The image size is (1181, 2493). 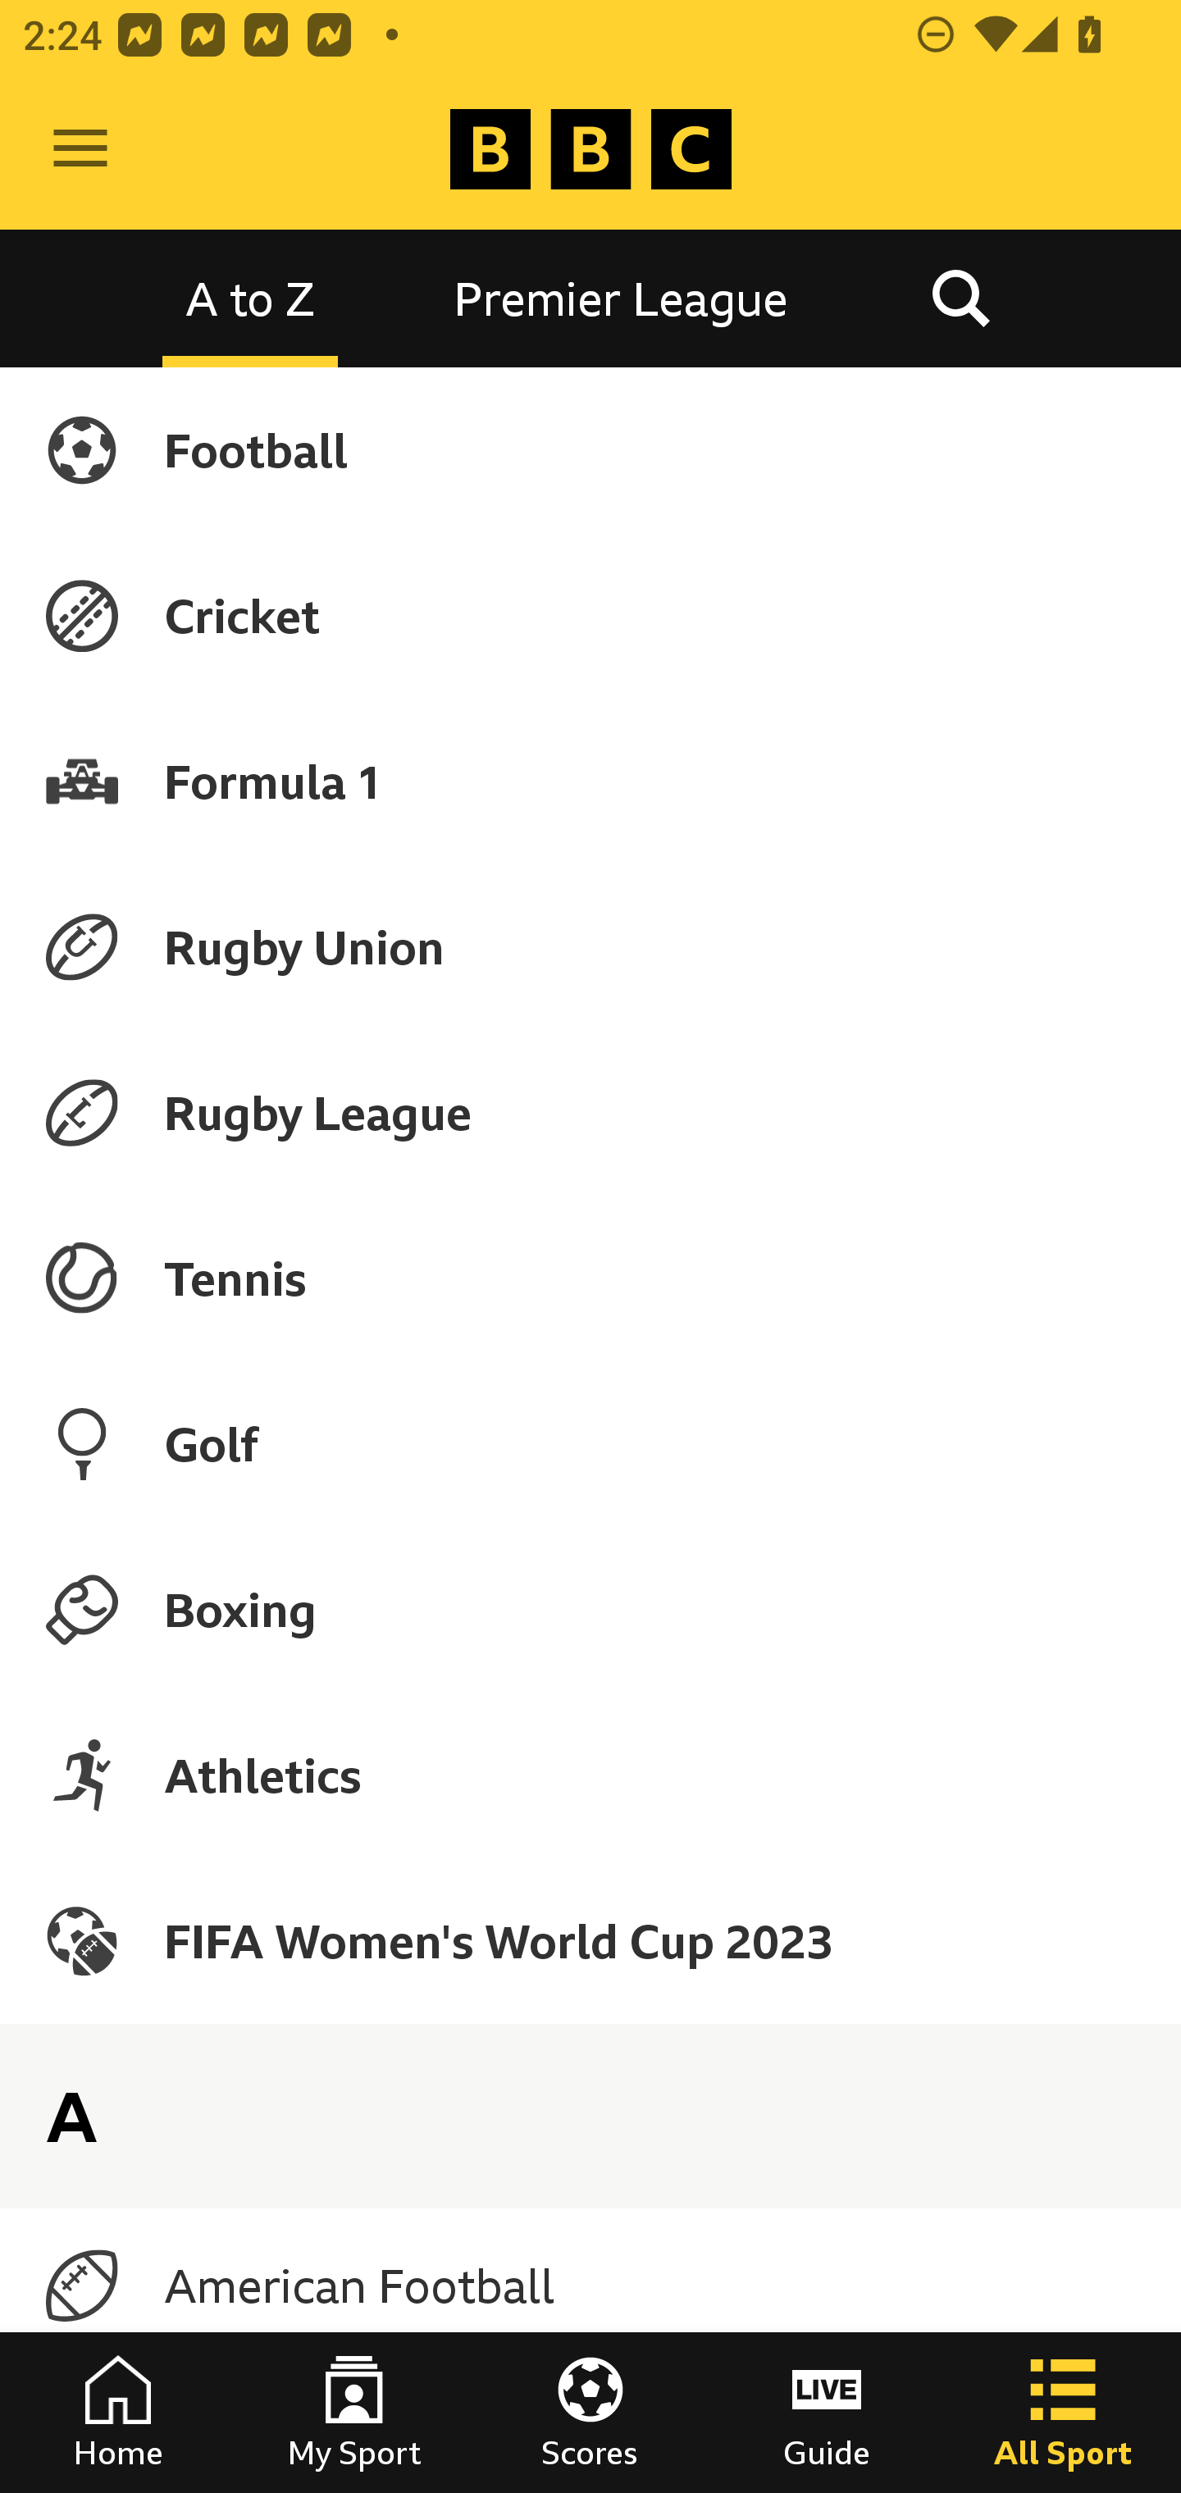 What do you see at coordinates (827, 2413) in the screenshot?
I see `Guide` at bounding box center [827, 2413].